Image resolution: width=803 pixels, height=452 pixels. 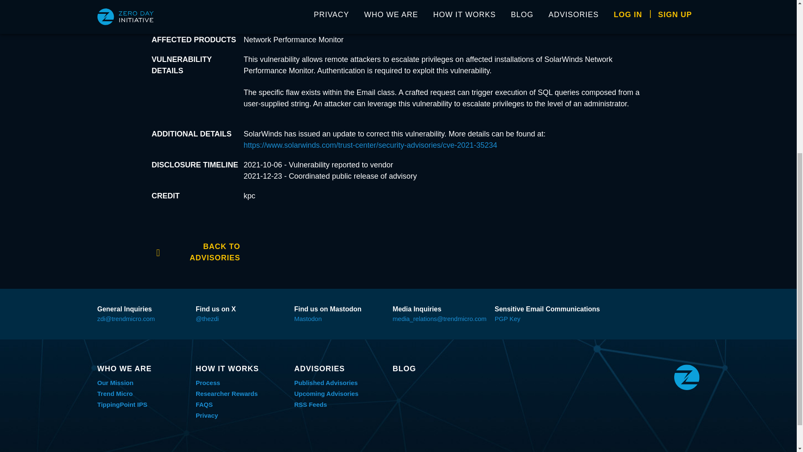 I want to click on FAQS, so click(x=204, y=404).